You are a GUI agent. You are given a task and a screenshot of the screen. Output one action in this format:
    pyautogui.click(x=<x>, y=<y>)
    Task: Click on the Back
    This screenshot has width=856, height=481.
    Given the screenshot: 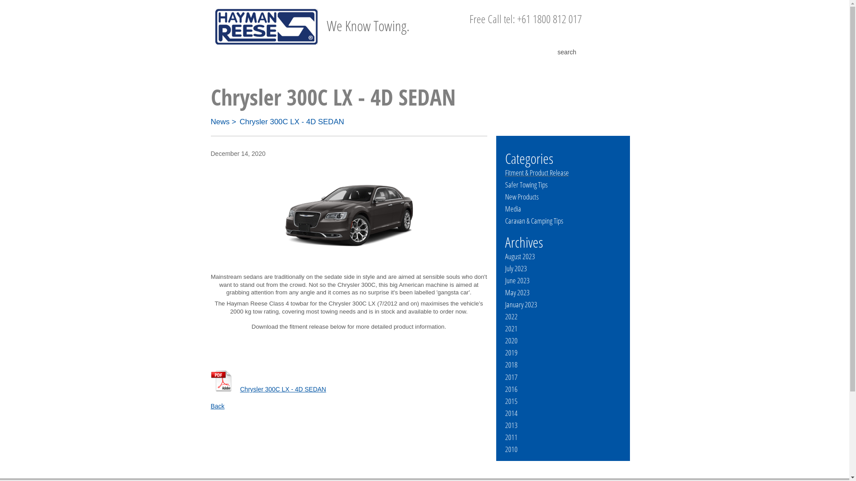 What is the action you would take?
    pyautogui.click(x=218, y=406)
    